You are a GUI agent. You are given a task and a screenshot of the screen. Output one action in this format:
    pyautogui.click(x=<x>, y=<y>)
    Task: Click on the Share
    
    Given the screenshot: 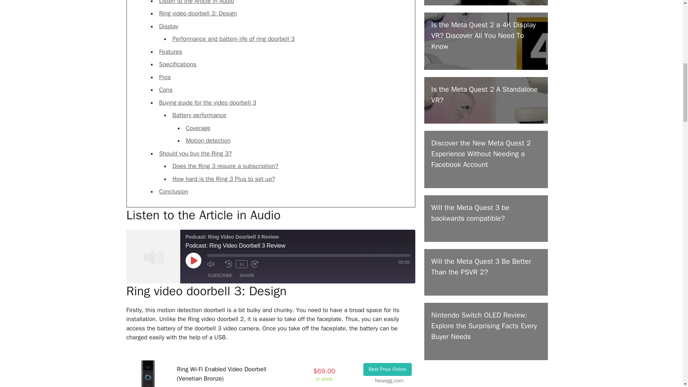 What is the action you would take?
    pyautogui.click(x=247, y=275)
    